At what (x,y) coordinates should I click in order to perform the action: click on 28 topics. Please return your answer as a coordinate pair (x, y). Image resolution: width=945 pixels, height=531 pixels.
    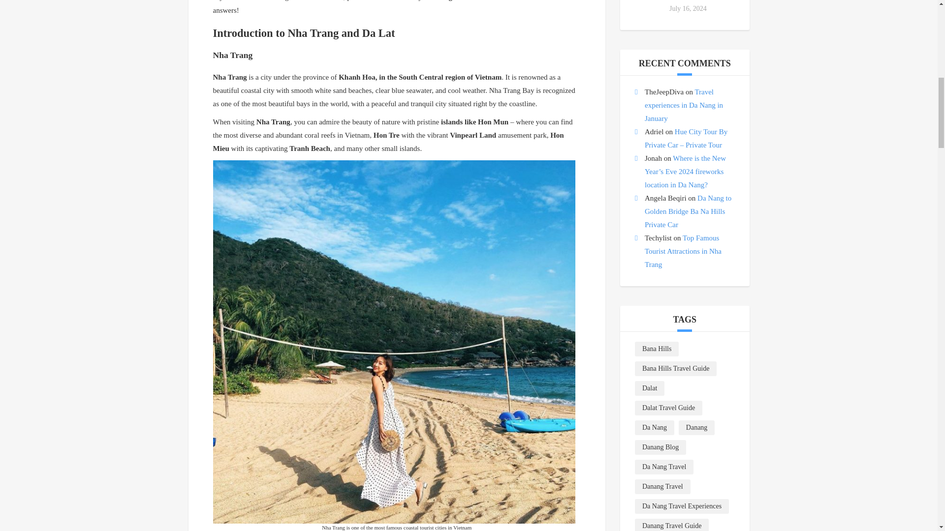
    Looking at the image, I should click on (657, 349).